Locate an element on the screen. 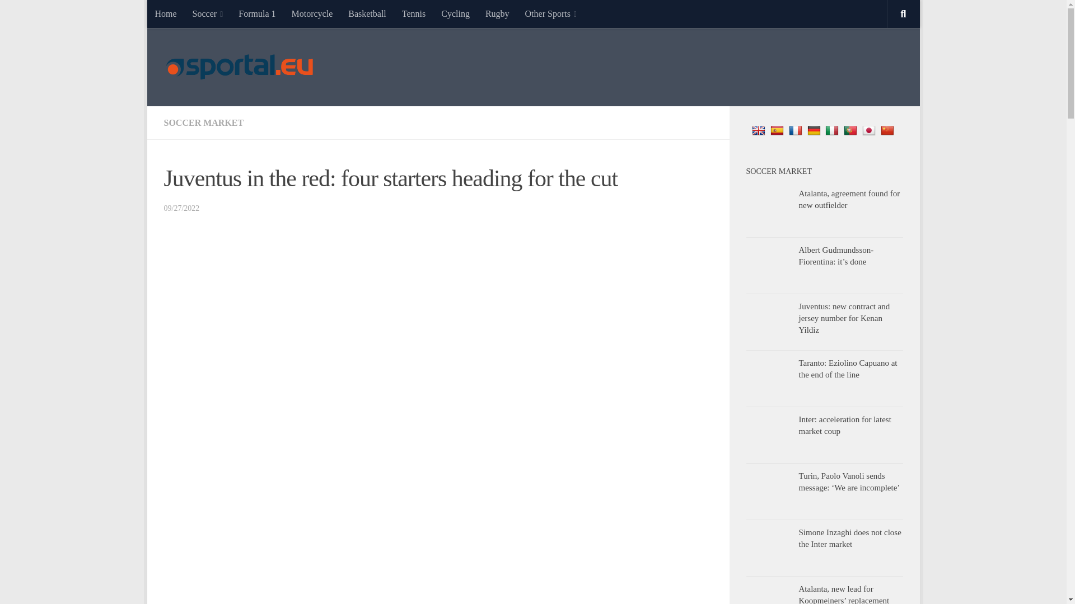 The height and width of the screenshot is (604, 1075). Soccer is located at coordinates (208, 13).